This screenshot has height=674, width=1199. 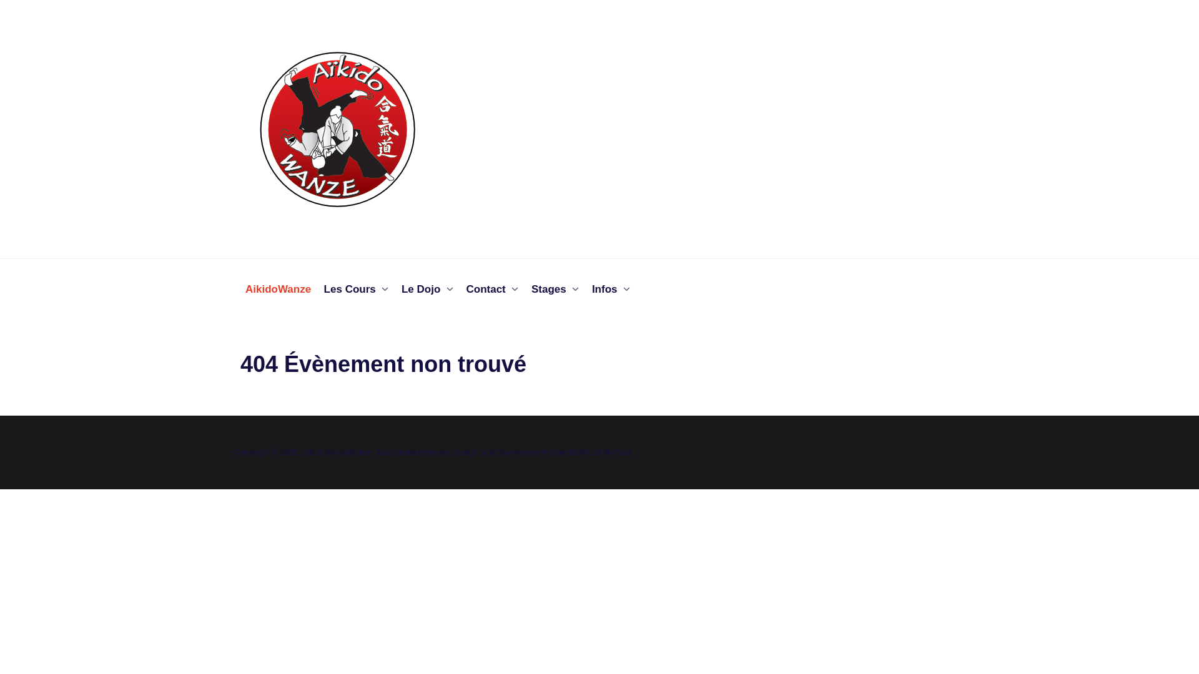 What do you see at coordinates (279, 291) in the screenshot?
I see `AikidoWanze` at bounding box center [279, 291].